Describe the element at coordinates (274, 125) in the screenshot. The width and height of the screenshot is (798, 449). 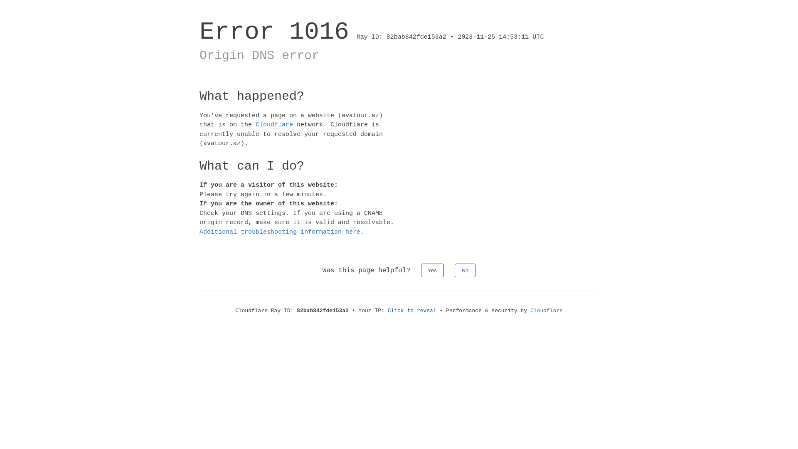
I see `Cloudflare` at that location.